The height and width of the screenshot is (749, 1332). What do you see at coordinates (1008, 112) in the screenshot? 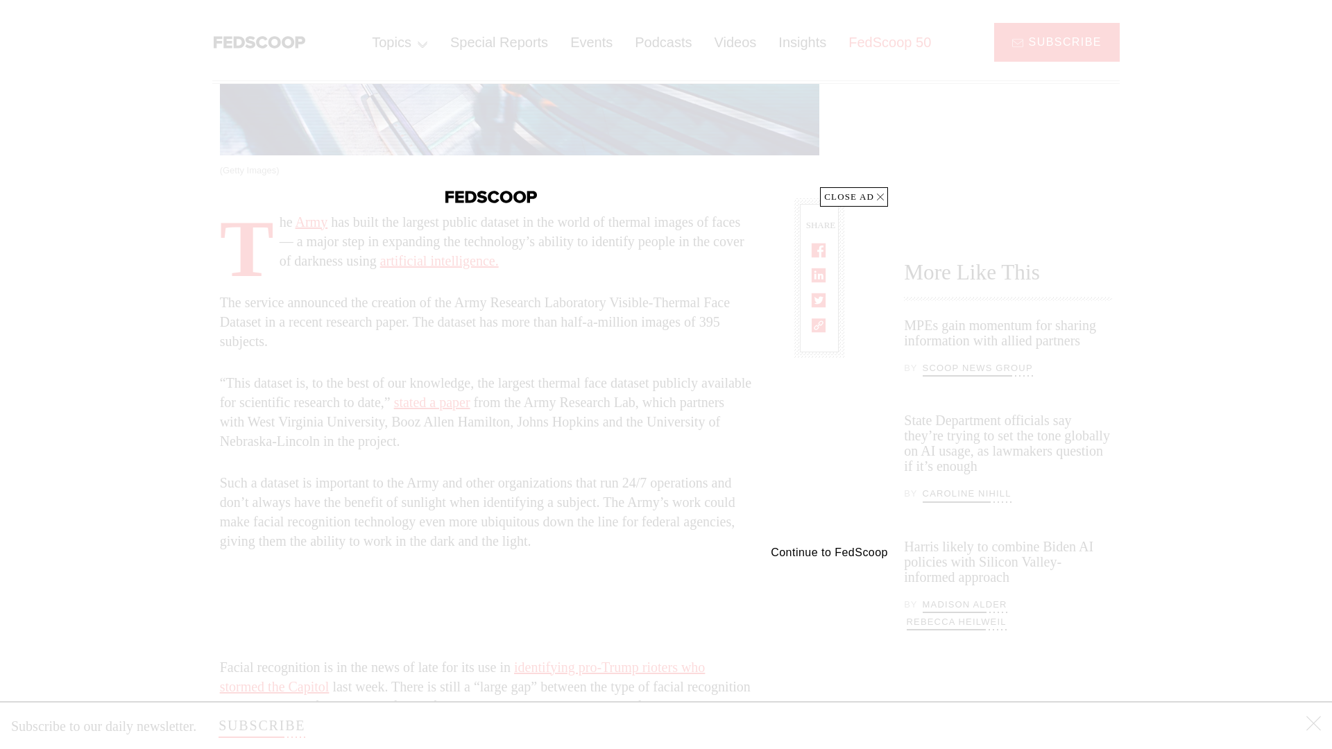
I see `3rd party ad content` at bounding box center [1008, 112].